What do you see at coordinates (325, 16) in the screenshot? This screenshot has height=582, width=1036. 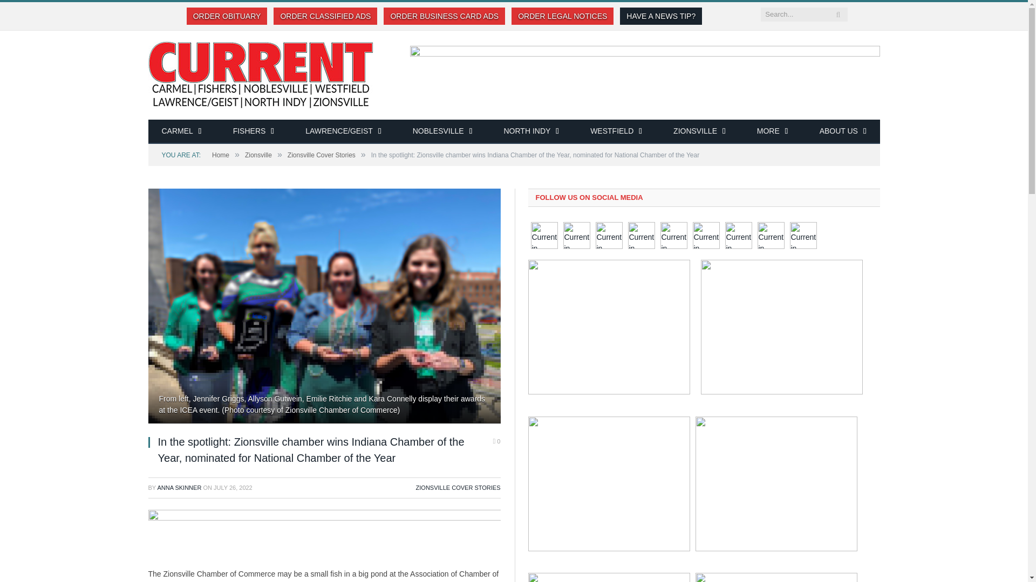 I see `ORDER CLASSIFIED ADS` at bounding box center [325, 16].